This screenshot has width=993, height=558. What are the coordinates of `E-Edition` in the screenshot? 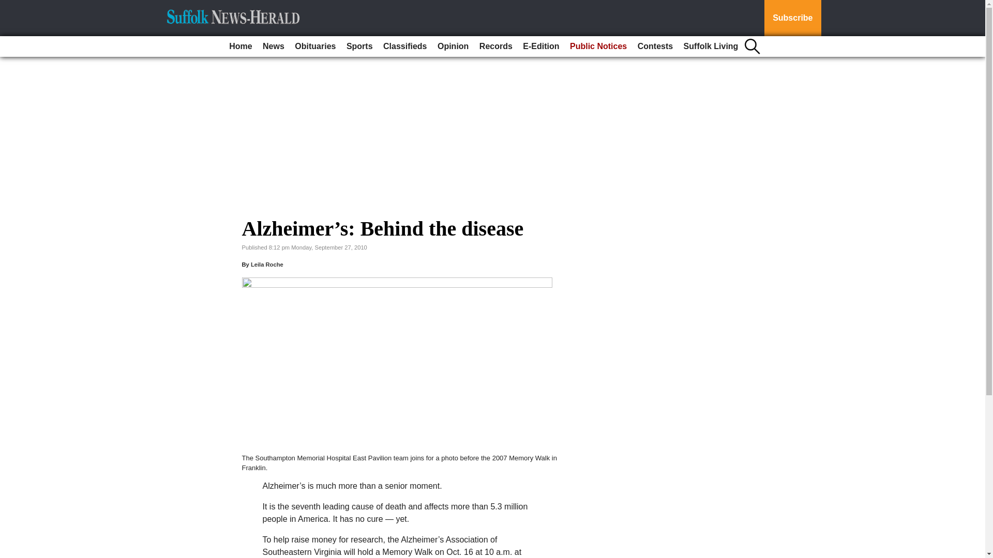 It's located at (540, 47).